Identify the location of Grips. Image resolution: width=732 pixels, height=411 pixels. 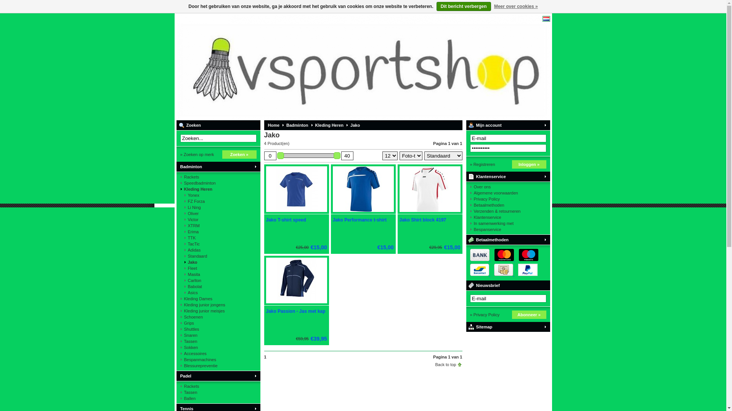
(218, 323).